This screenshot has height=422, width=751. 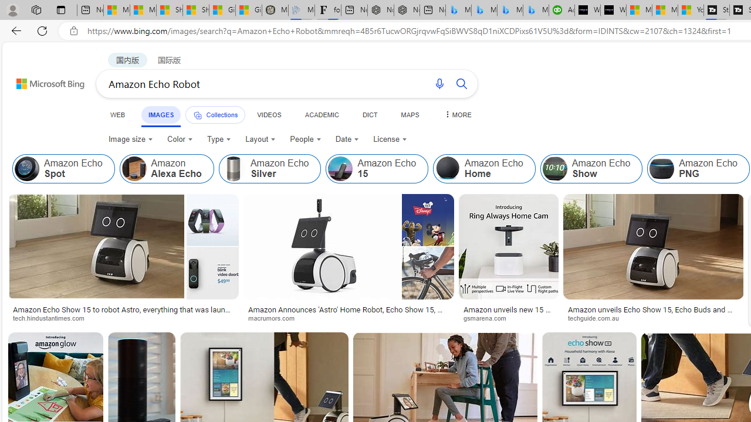 I want to click on License, so click(x=390, y=139).